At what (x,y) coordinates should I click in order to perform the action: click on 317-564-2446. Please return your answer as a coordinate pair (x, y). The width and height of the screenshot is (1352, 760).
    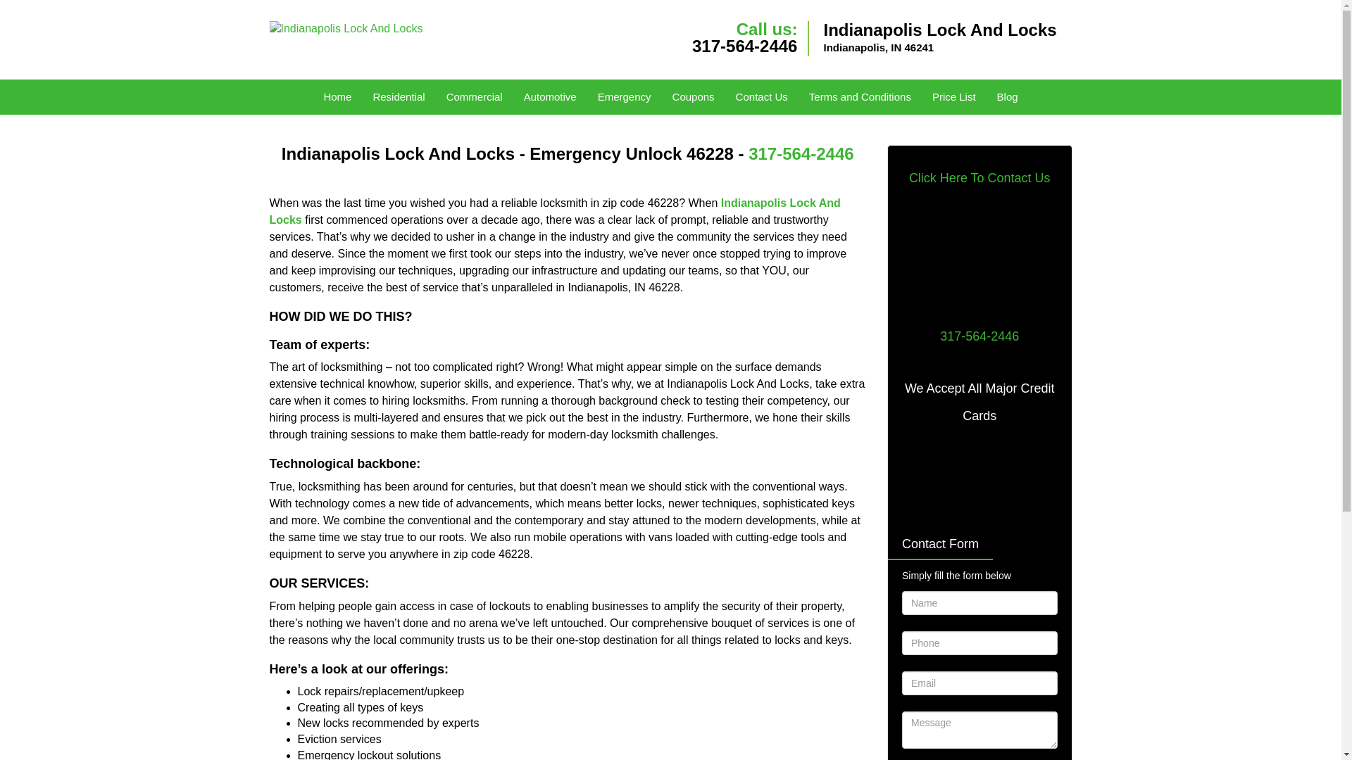
    Looking at the image, I should click on (801, 153).